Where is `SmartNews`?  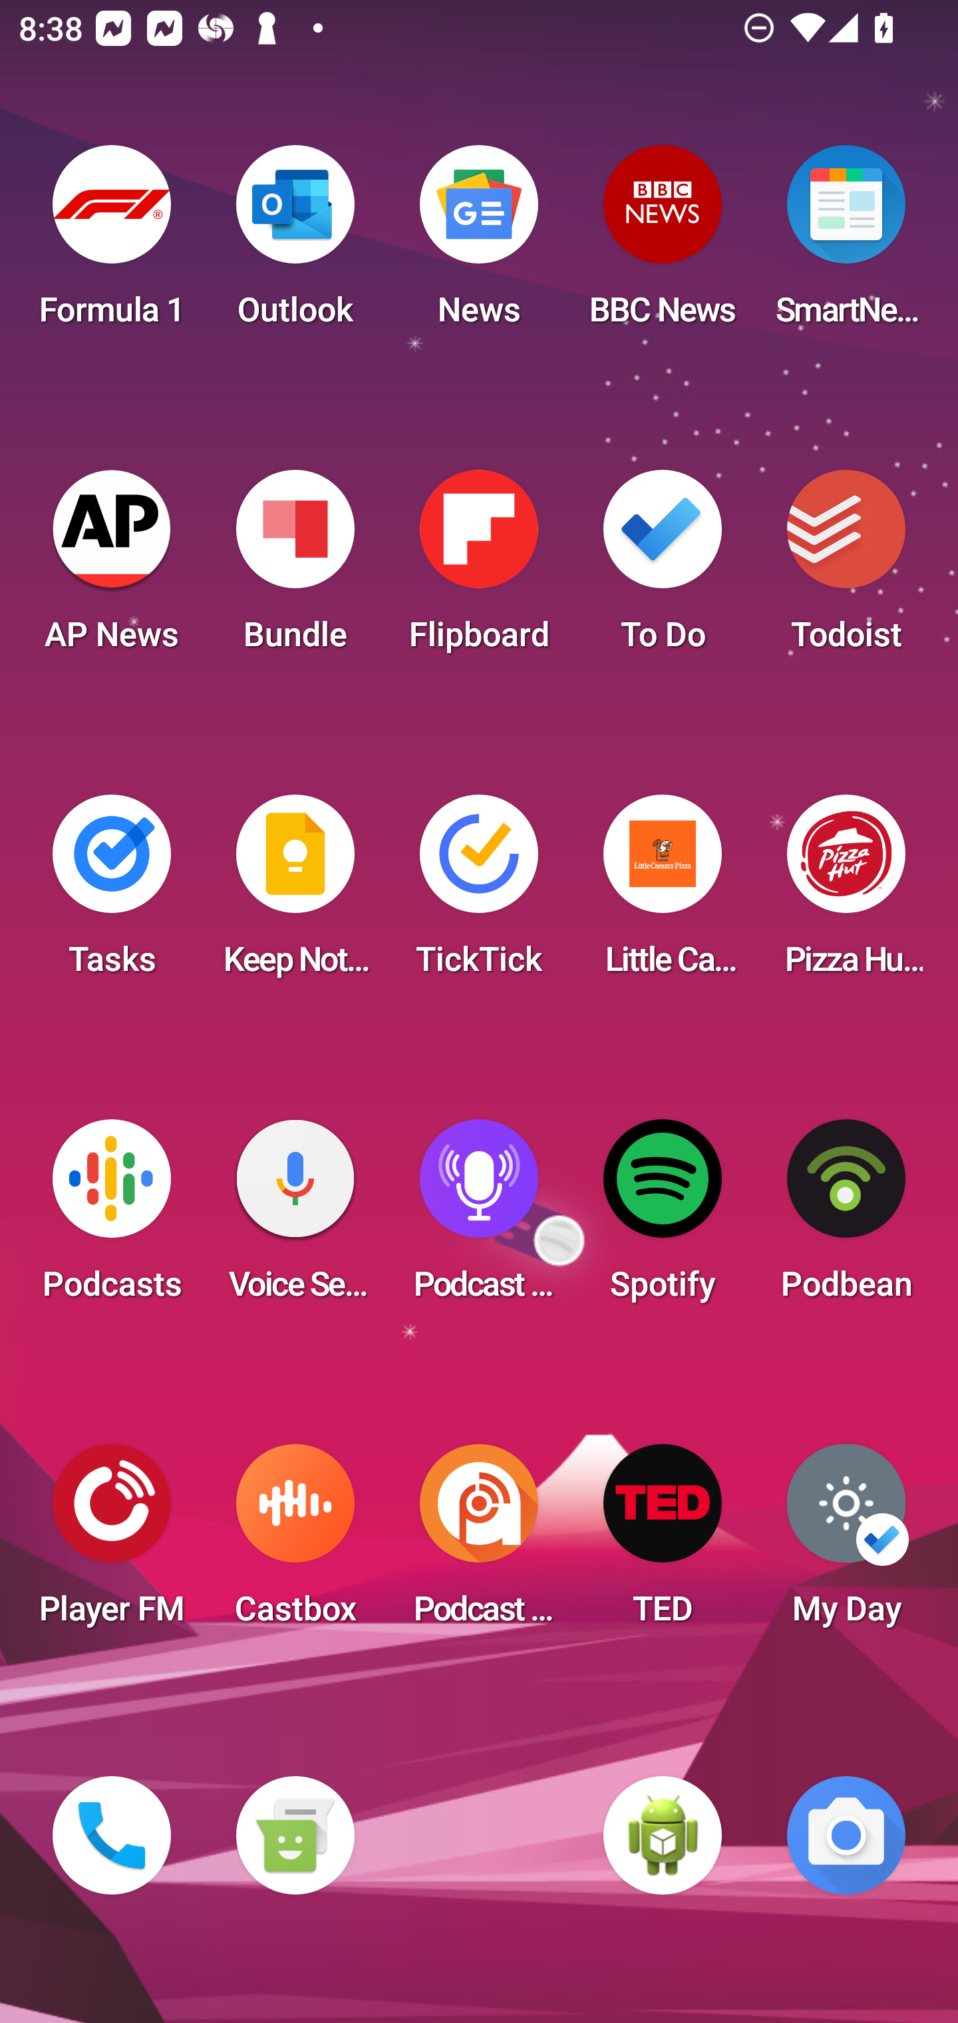
SmartNews is located at coordinates (846, 244).